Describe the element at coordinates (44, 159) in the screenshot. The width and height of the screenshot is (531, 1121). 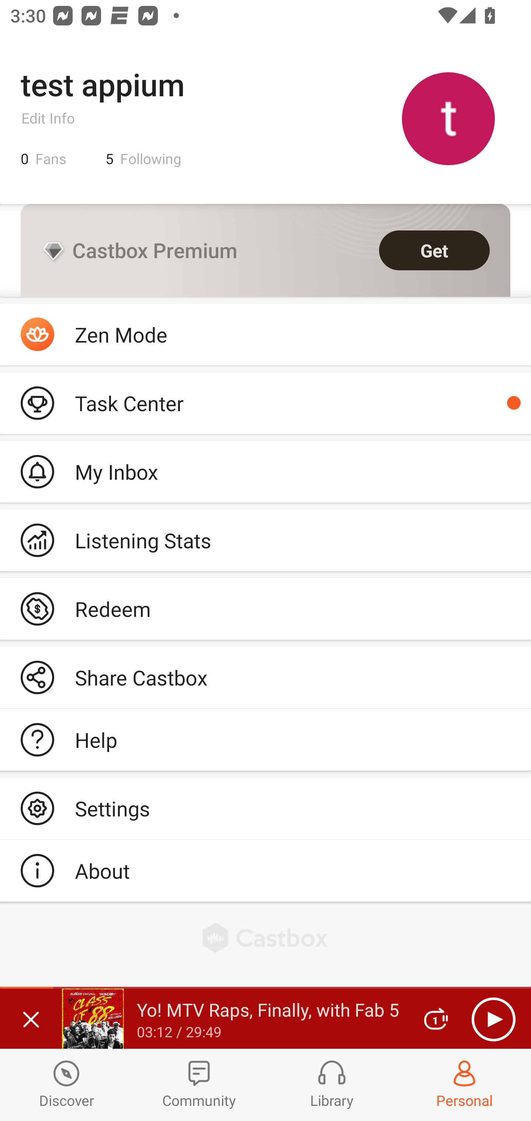
I see `0 Fans` at that location.